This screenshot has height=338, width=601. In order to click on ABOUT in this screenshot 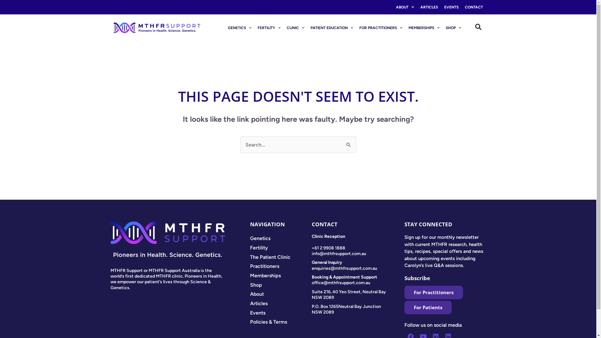, I will do `click(405, 7)`.